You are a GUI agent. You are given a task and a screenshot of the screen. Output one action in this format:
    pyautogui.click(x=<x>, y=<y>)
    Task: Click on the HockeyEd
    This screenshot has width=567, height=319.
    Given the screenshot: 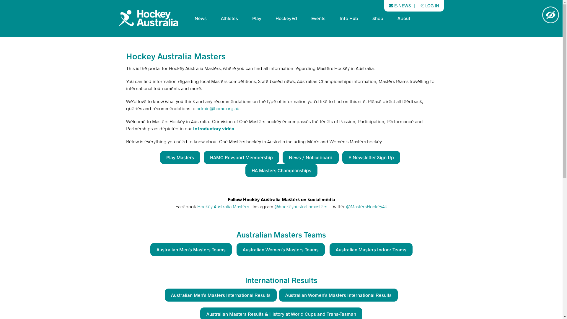 What is the action you would take?
    pyautogui.click(x=286, y=18)
    